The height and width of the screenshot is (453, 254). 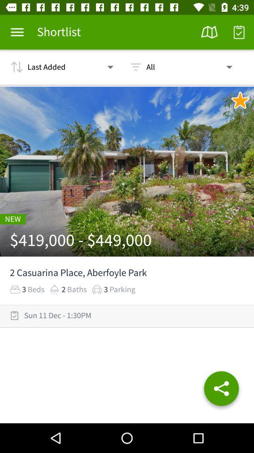 I want to click on share the hhouse, so click(x=221, y=390).